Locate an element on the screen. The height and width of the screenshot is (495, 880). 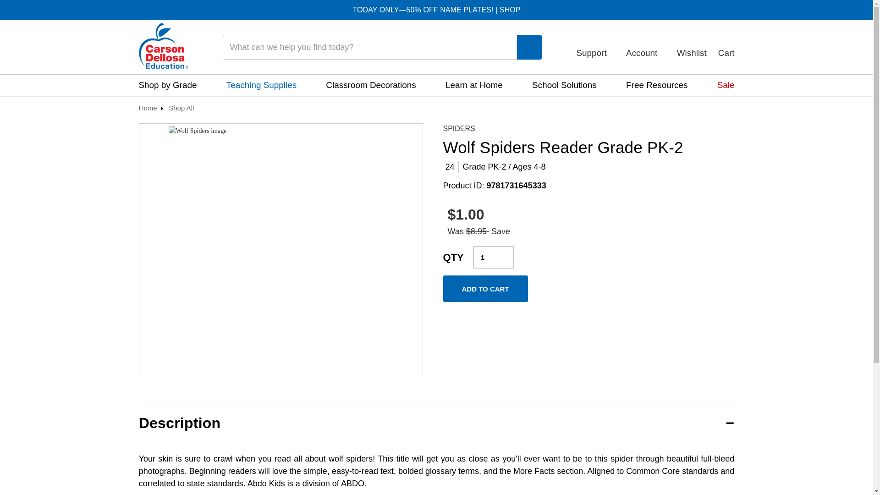
Teaching Supplies is located at coordinates (261, 85).